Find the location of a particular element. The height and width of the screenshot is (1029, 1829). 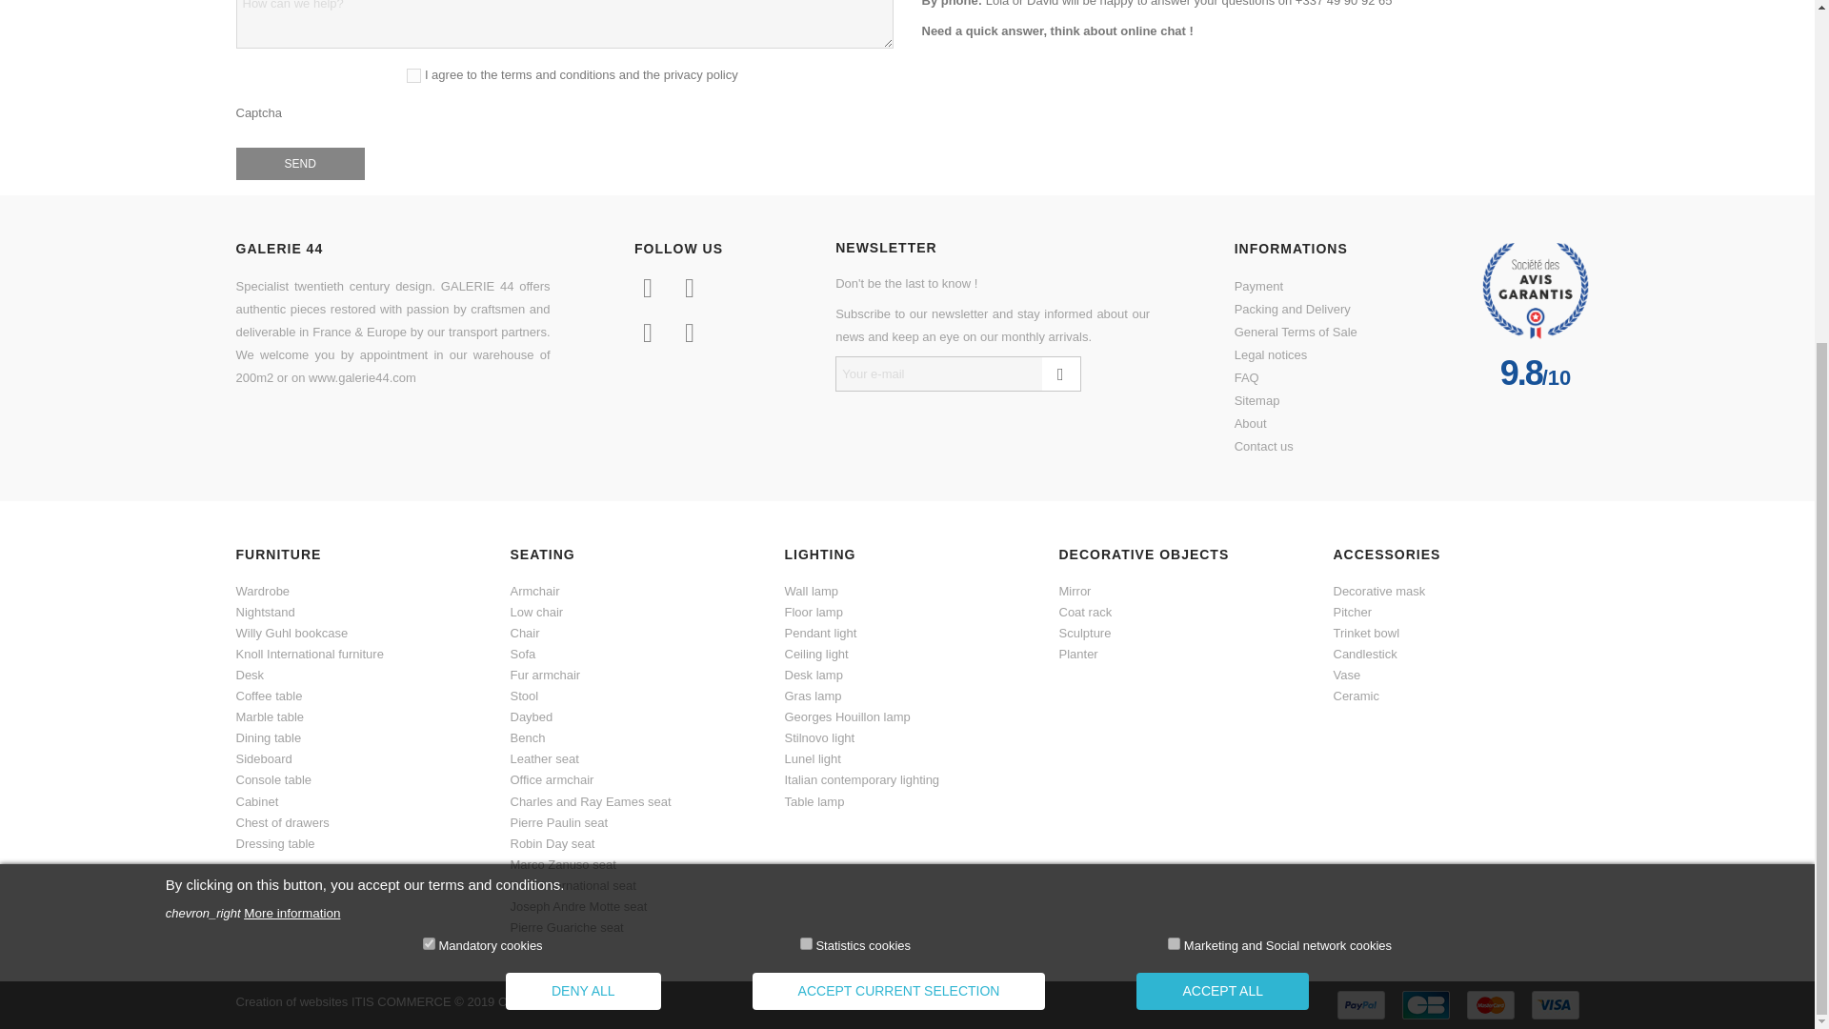

on is located at coordinates (806, 438).